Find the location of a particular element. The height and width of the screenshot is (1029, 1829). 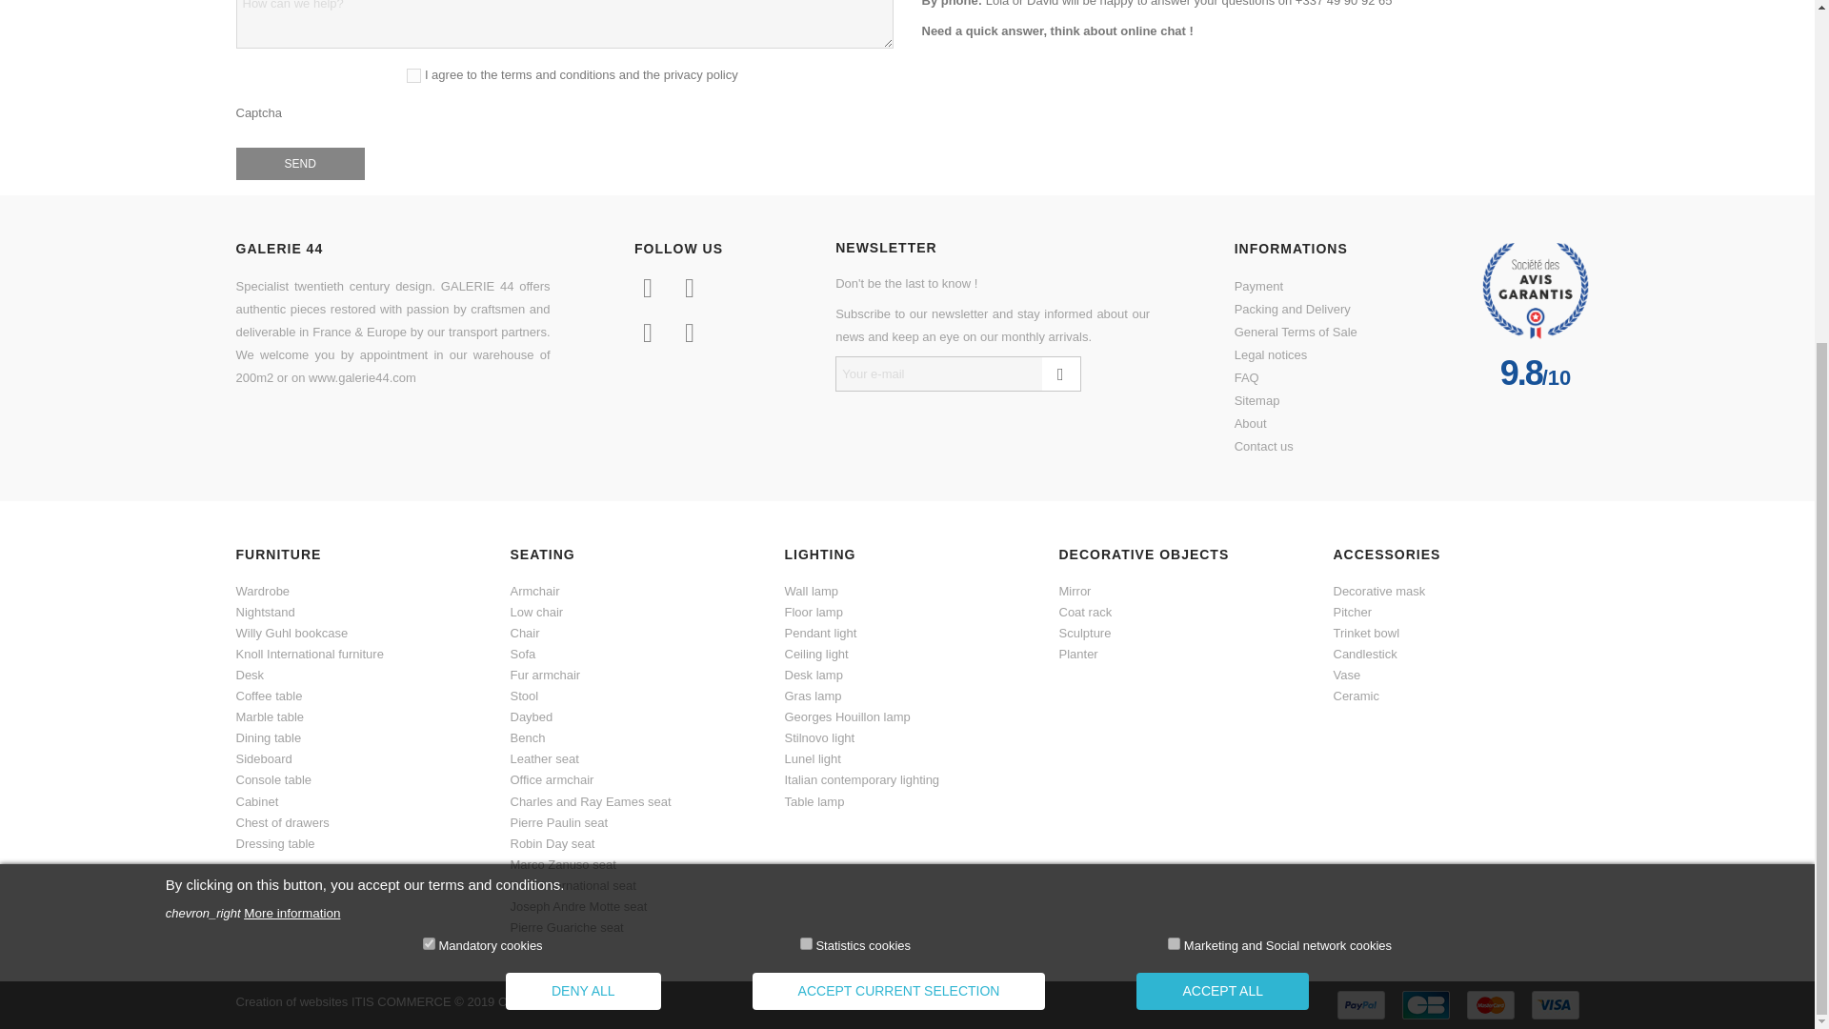

on is located at coordinates (806, 438).